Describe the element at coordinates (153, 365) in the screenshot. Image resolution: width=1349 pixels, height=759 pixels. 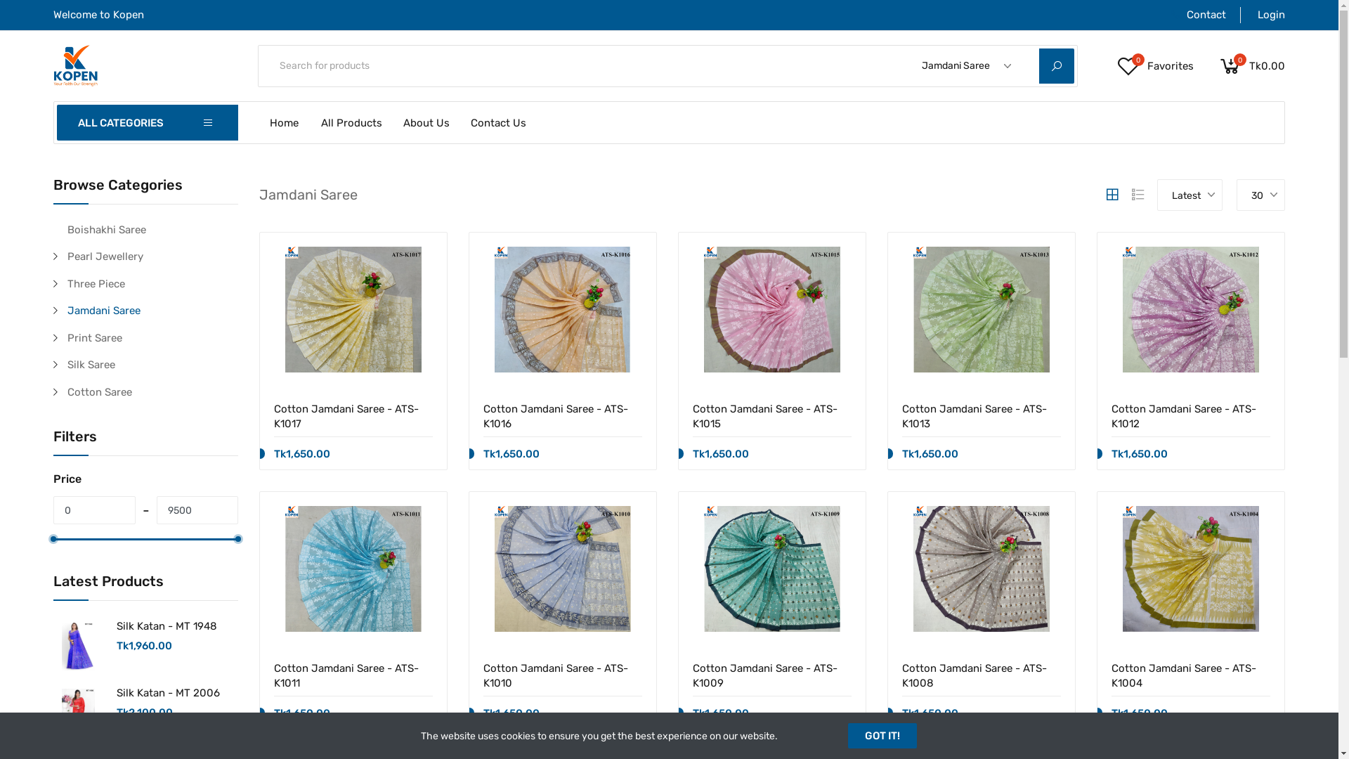
I see `Silk Saree` at that location.